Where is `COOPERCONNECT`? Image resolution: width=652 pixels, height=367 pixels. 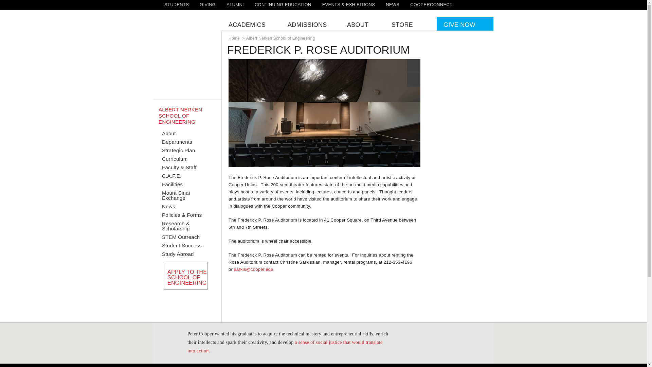
COOPERCONNECT is located at coordinates (431, 4).